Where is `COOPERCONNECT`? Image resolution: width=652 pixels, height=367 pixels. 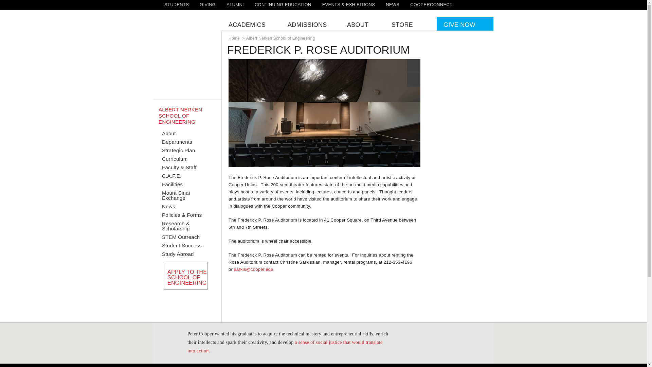
COOPERCONNECT is located at coordinates (431, 4).